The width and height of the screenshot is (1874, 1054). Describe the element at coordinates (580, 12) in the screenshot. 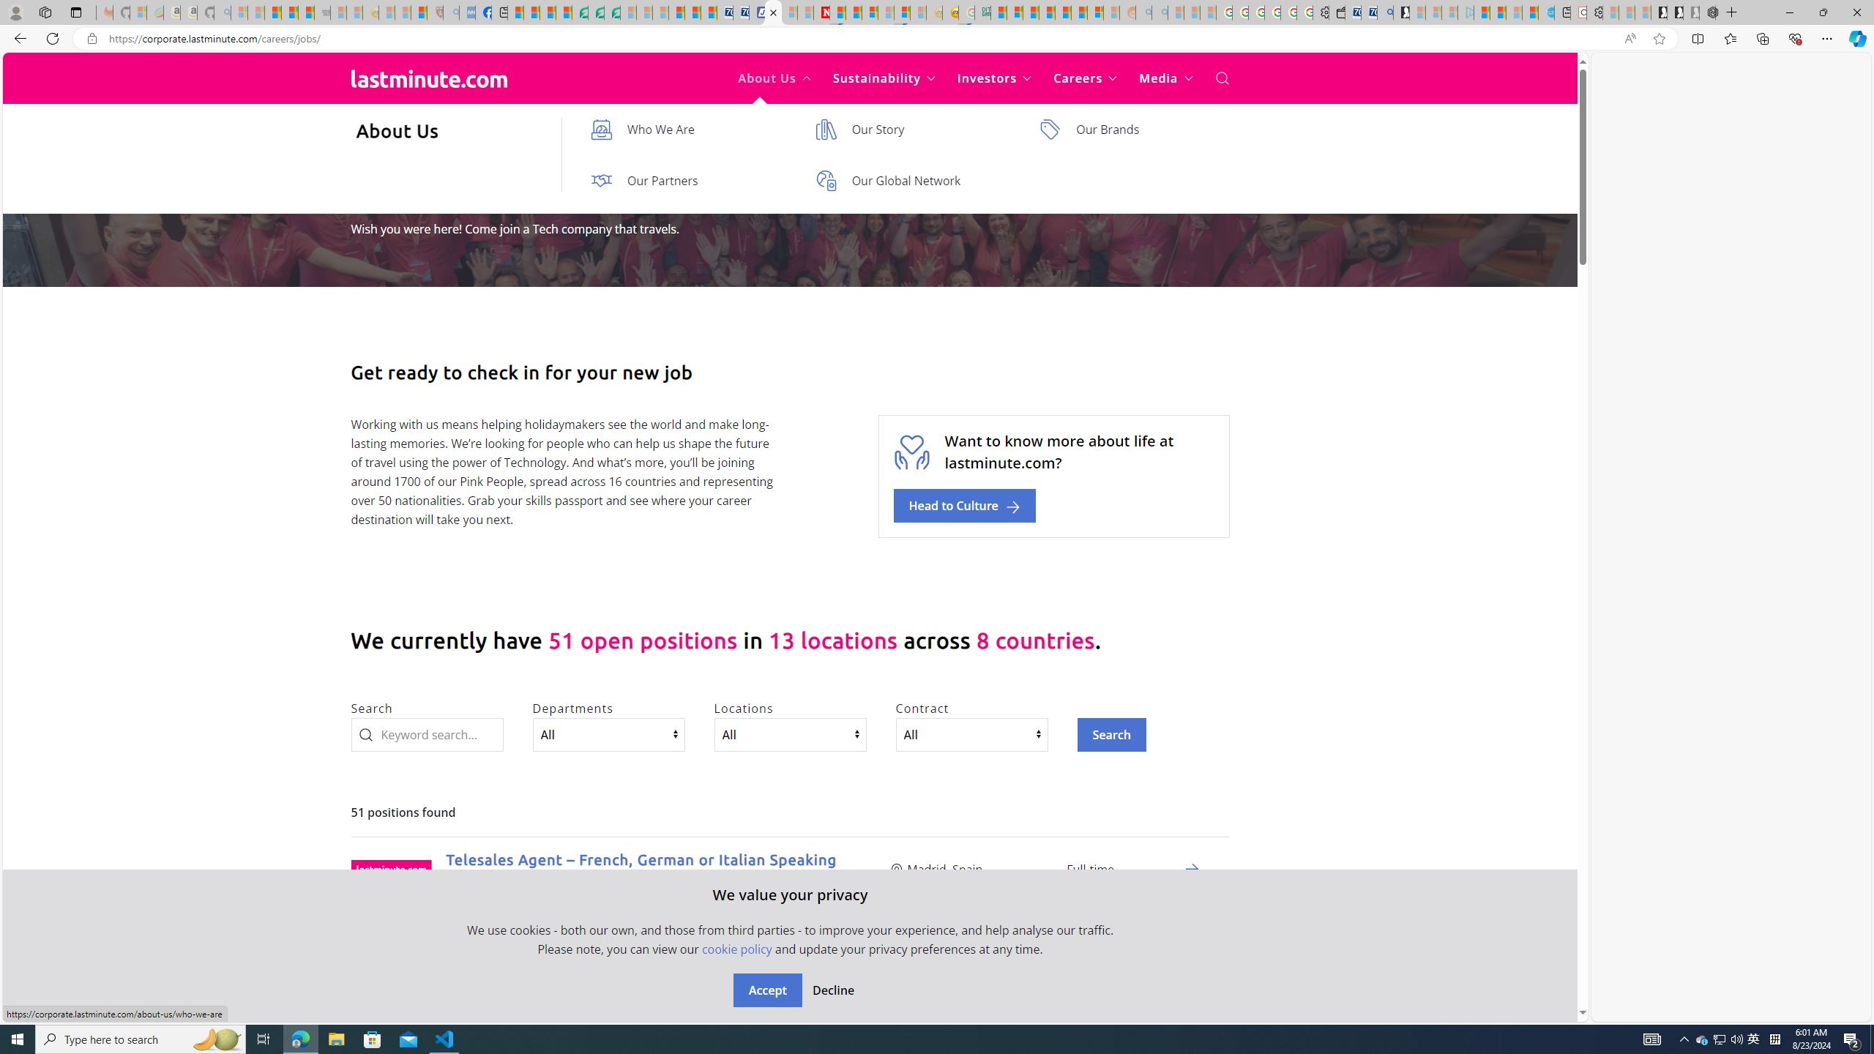

I see `LendingTree - Compare Lenders` at that location.